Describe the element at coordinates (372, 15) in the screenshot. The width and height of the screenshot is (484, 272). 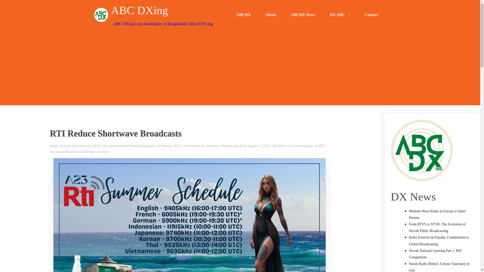
I see `Contact` at that location.